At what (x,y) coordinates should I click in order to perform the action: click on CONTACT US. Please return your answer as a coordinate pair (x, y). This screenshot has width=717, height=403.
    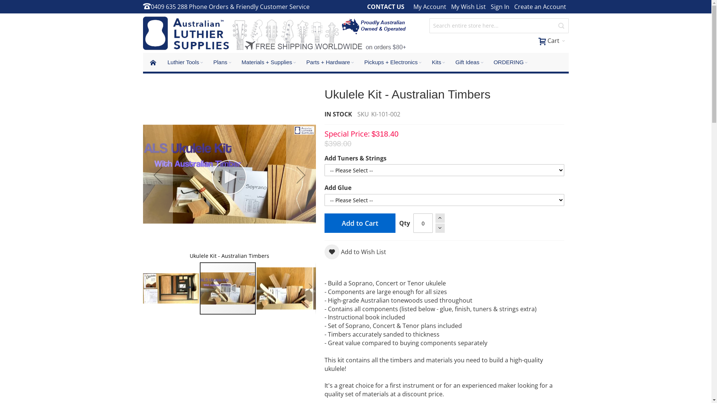
    Looking at the image, I should click on (386, 7).